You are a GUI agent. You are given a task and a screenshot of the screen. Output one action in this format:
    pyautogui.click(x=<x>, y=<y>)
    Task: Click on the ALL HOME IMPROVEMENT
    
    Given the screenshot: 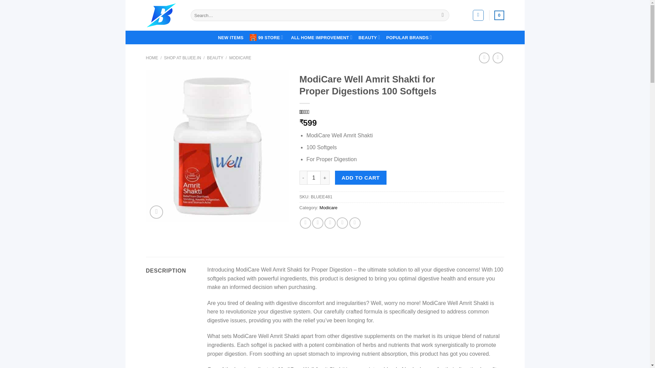 What is the action you would take?
    pyautogui.click(x=321, y=37)
    